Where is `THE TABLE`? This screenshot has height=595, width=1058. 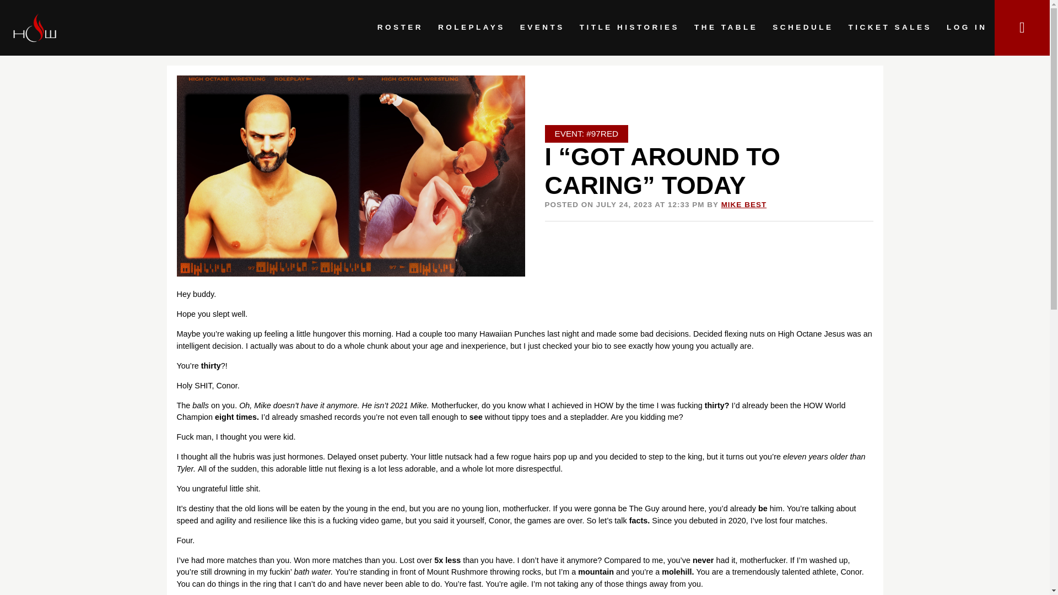
THE TABLE is located at coordinates (726, 28).